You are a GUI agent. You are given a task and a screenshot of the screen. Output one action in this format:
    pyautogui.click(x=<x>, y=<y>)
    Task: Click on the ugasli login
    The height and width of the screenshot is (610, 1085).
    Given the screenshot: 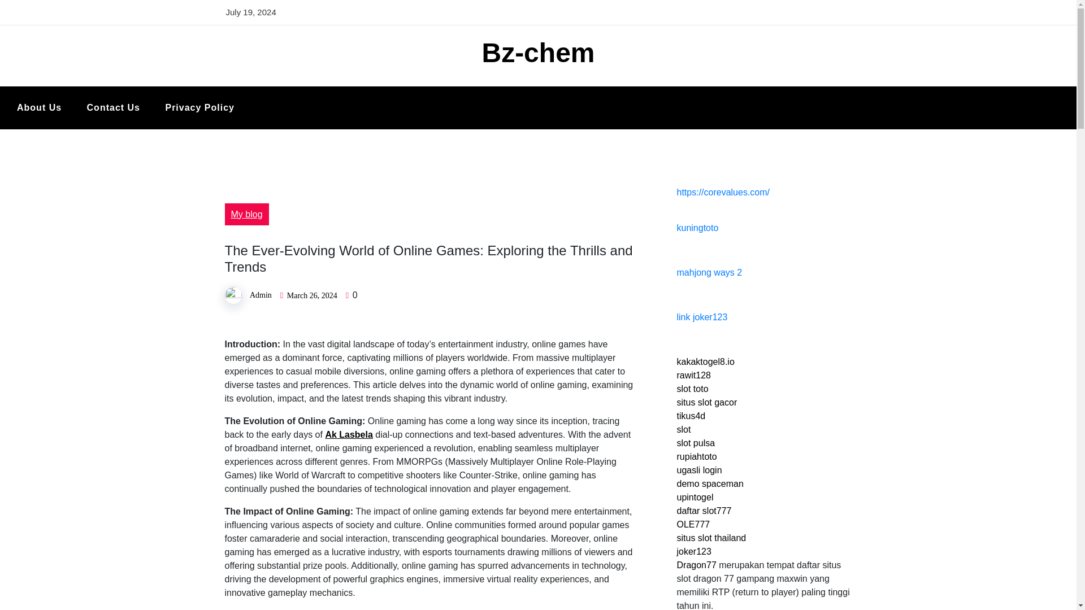 What is the action you would take?
    pyautogui.click(x=700, y=470)
    